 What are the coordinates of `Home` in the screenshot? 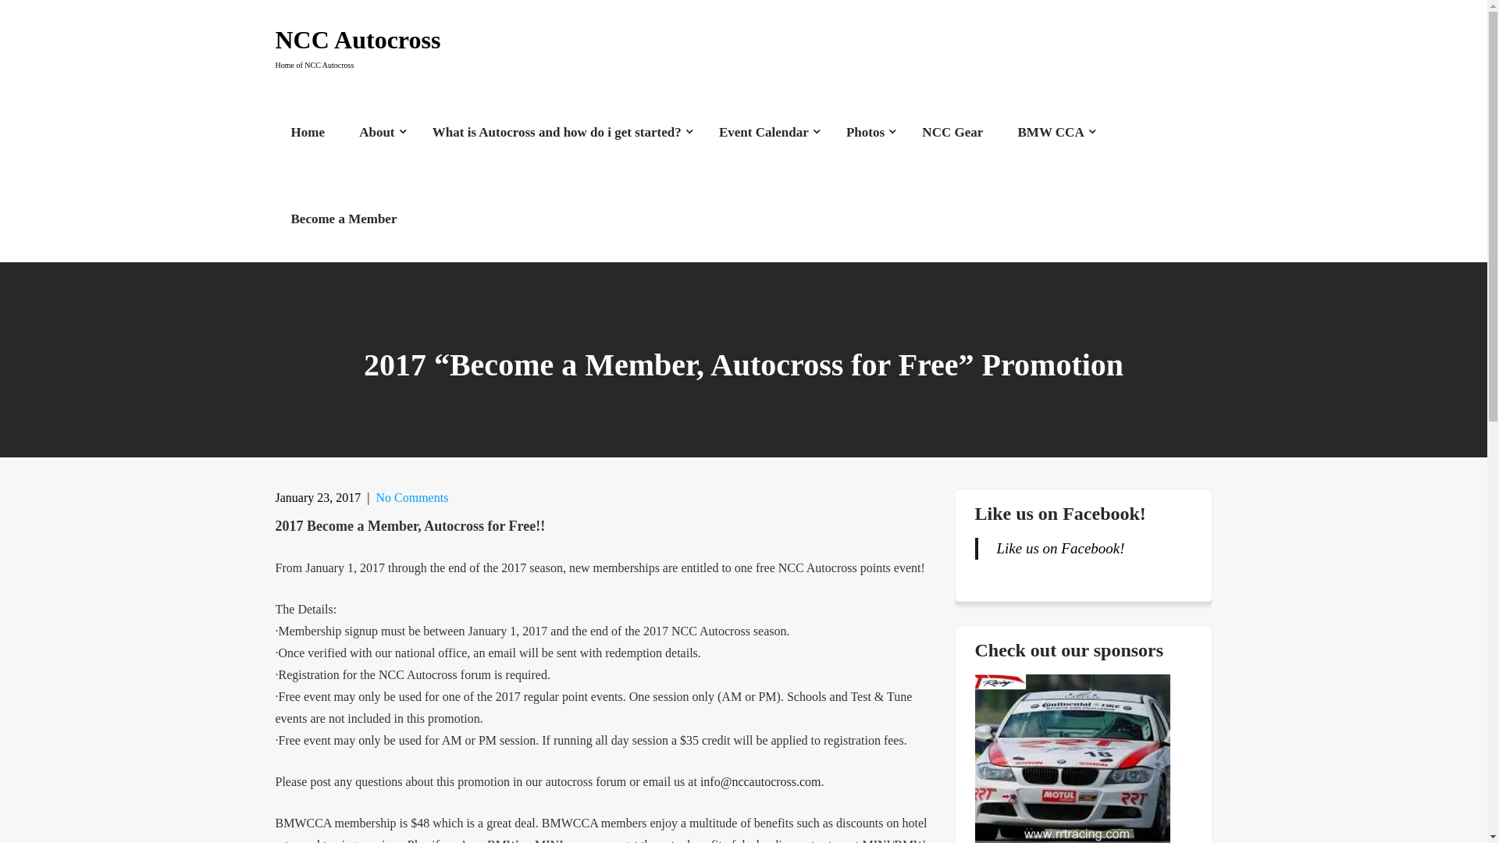 It's located at (378, 132).